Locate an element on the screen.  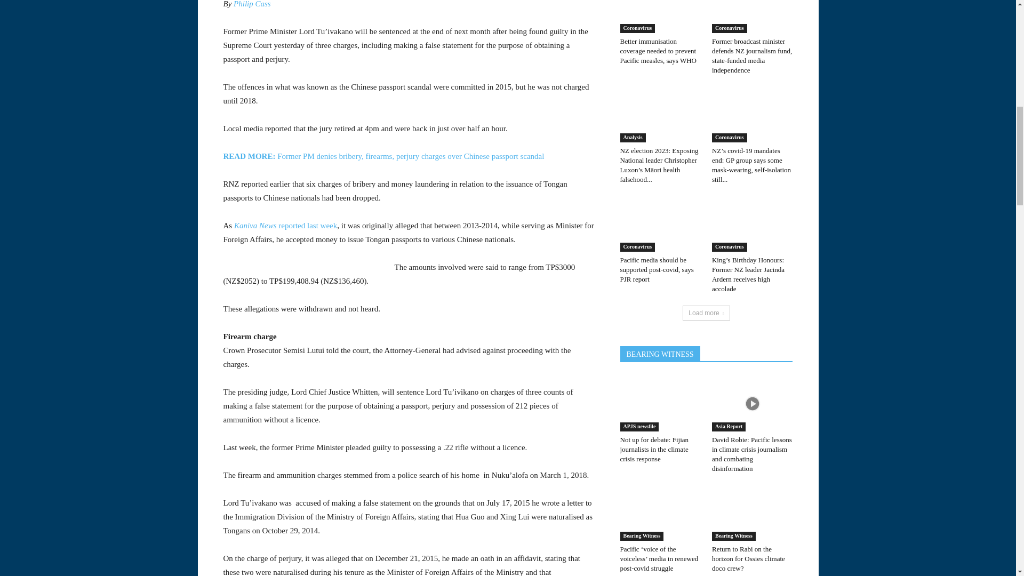
West Papua is located at coordinates (99, 85).